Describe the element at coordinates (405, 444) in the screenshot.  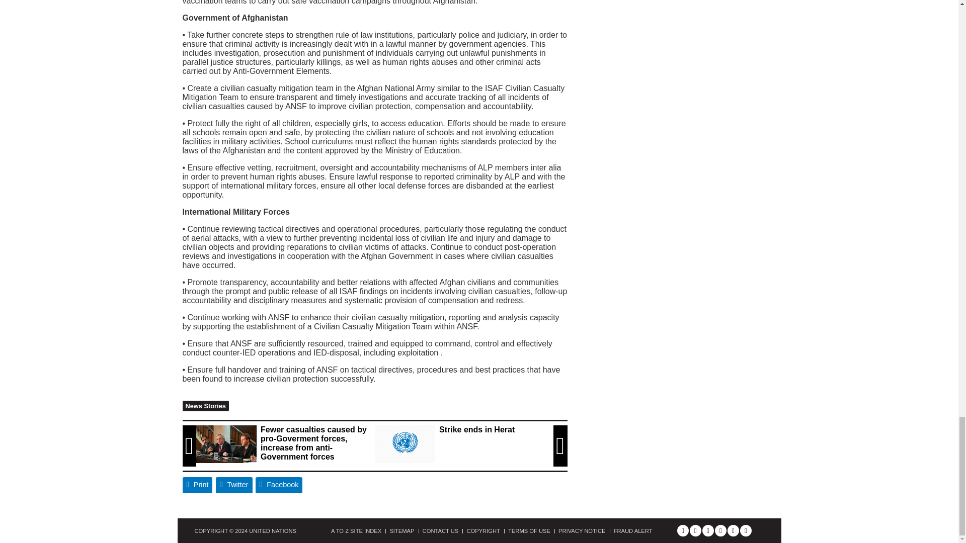
I see `Strike ends in Herat` at that location.